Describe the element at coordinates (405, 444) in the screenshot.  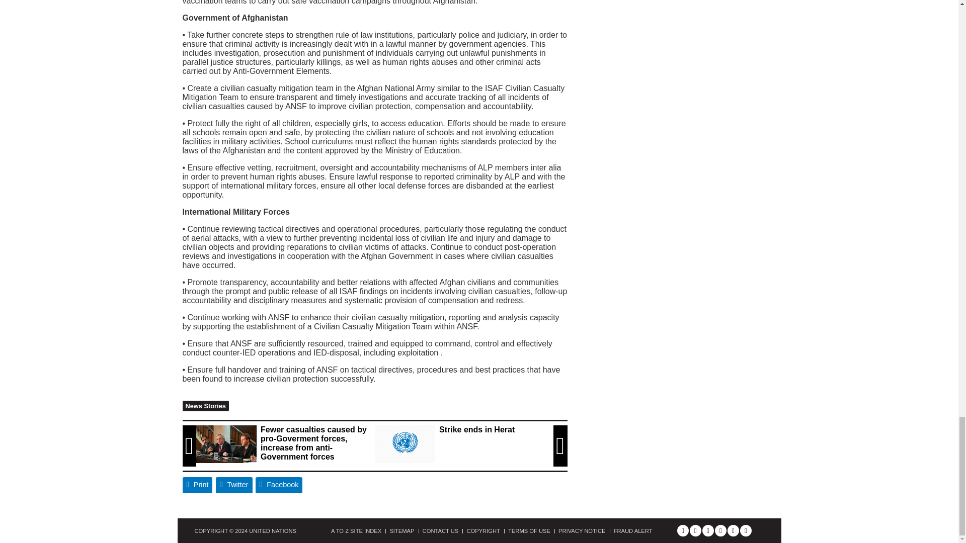
I see `Strike ends in Herat` at that location.